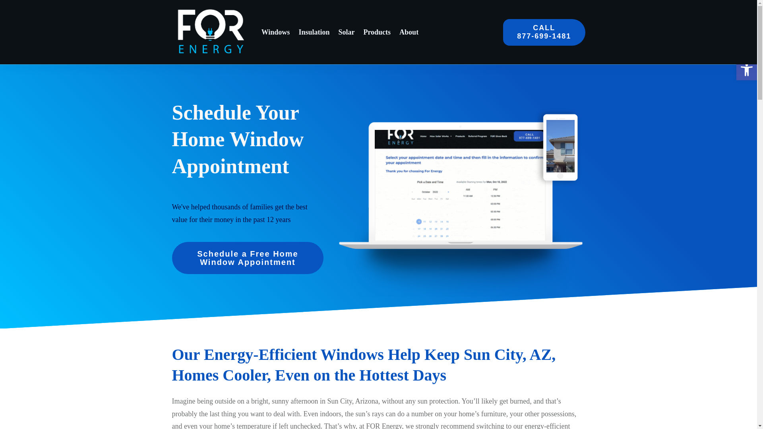 The image size is (763, 429). I want to click on Insulation, so click(314, 32).